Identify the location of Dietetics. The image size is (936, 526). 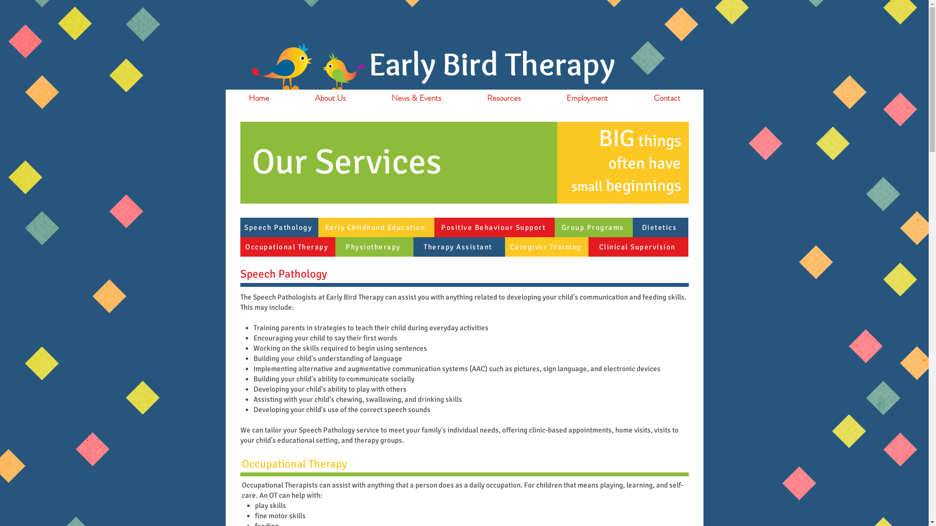
(661, 227).